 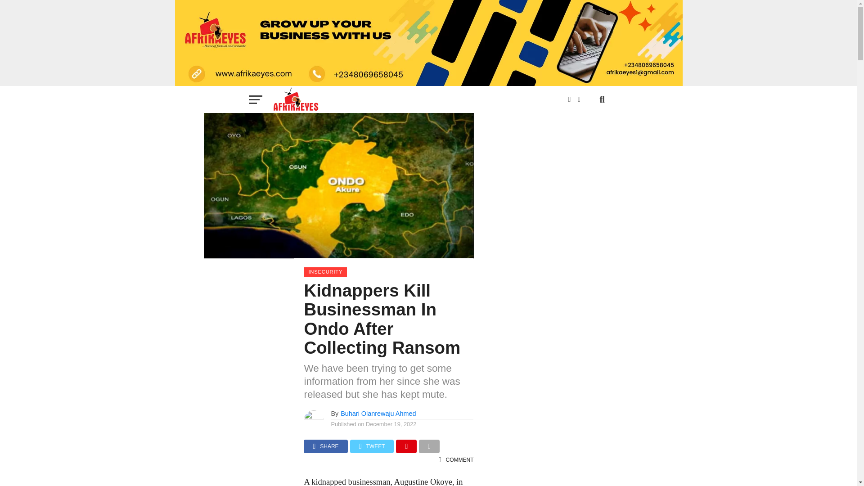 I want to click on Posts by Buhari Olanrewaju Ahmed, so click(x=378, y=413).